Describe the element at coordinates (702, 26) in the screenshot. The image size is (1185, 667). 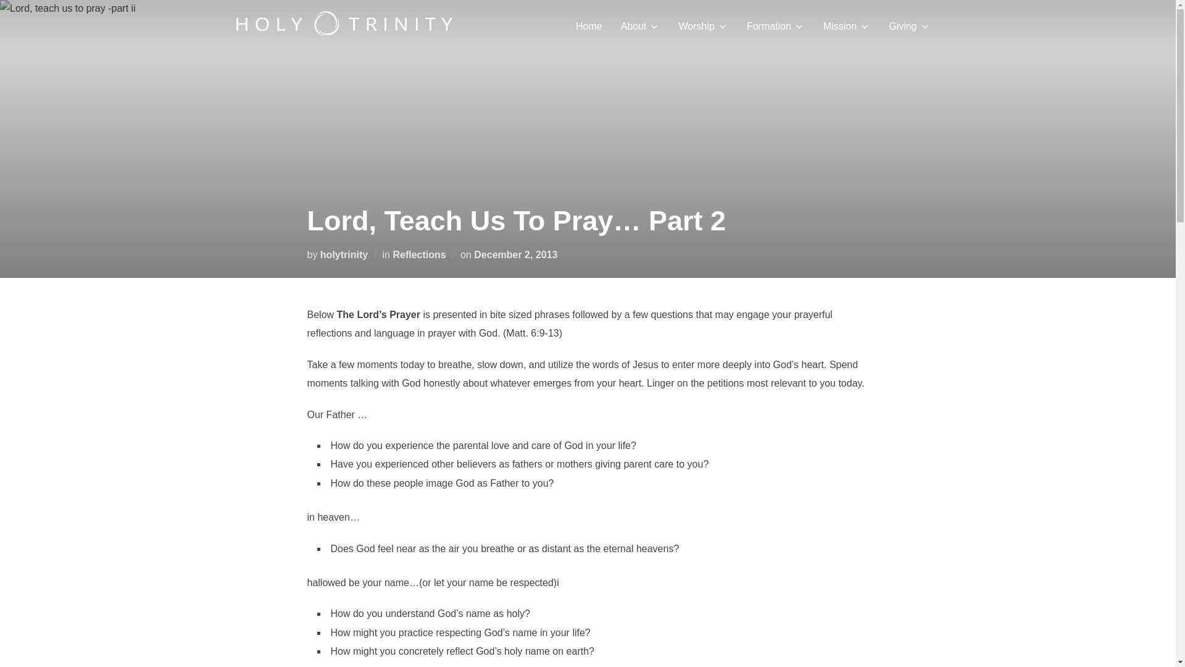
I see `Worship` at that location.